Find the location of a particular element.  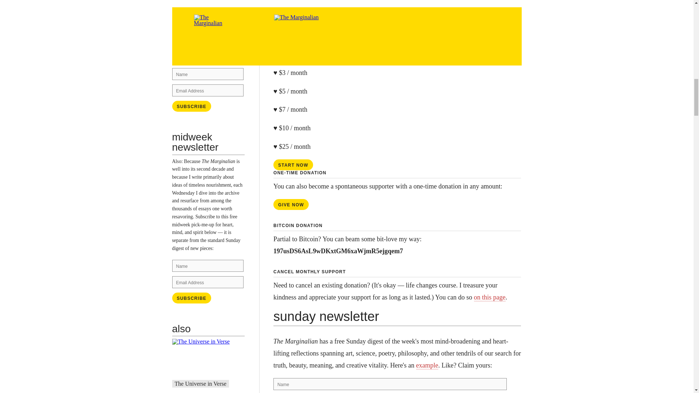

Subscribe is located at coordinates (191, 298).